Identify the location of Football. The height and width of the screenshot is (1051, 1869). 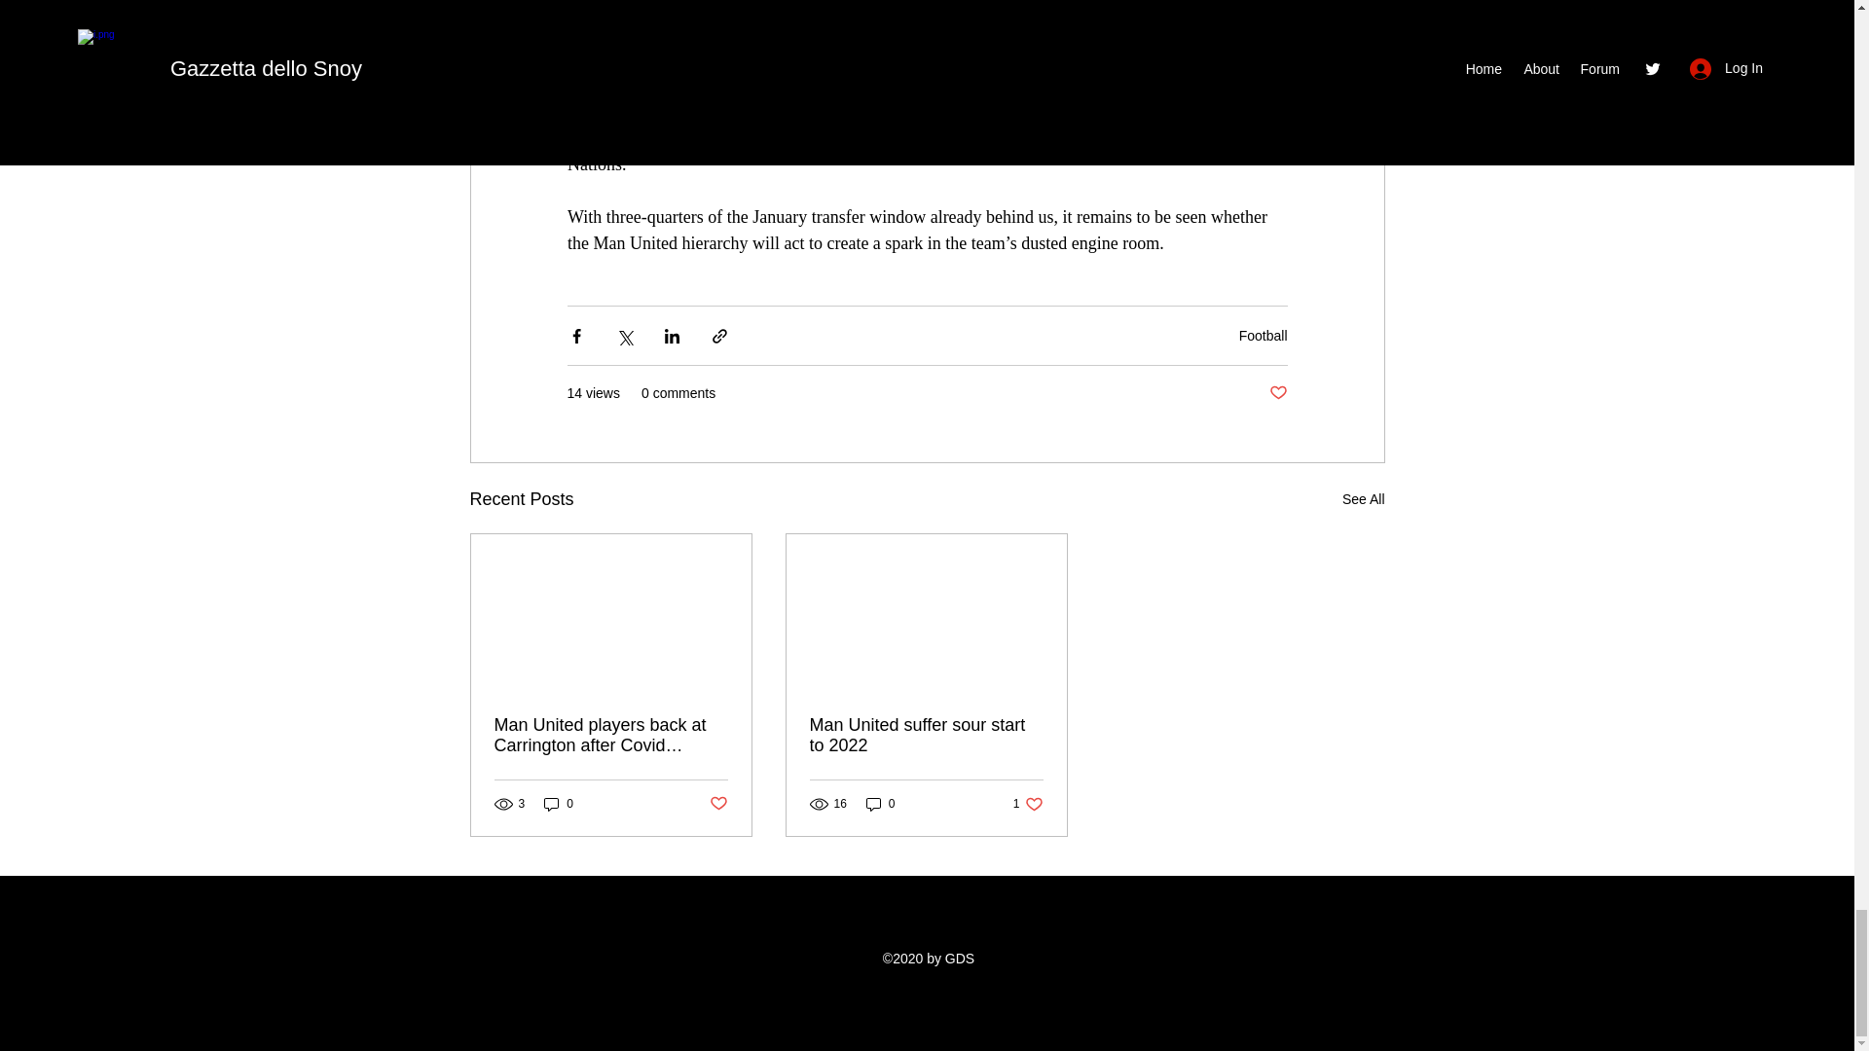
(1263, 335).